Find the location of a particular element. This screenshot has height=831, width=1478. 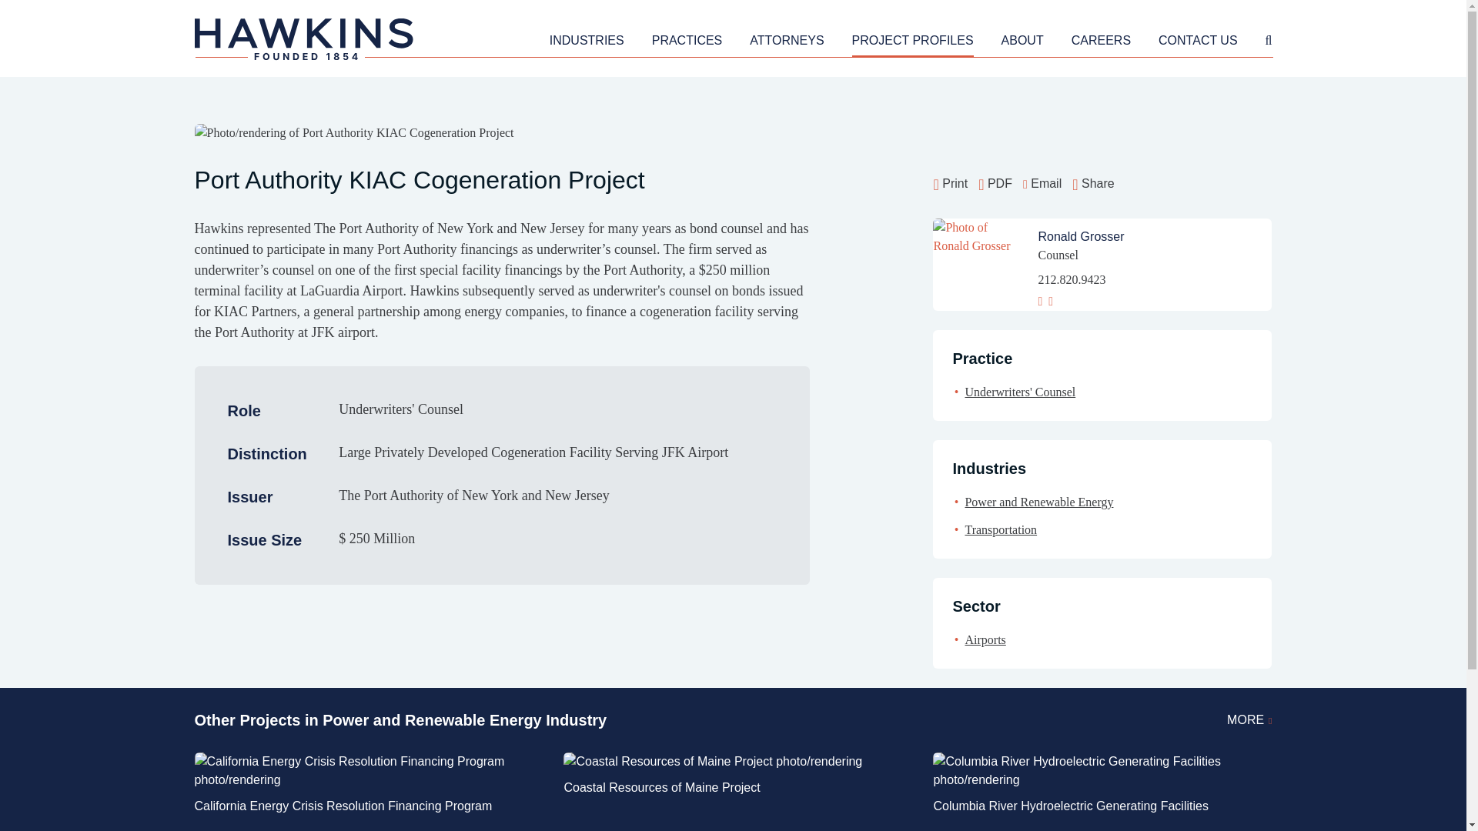

PDF Print is located at coordinates (995, 183).